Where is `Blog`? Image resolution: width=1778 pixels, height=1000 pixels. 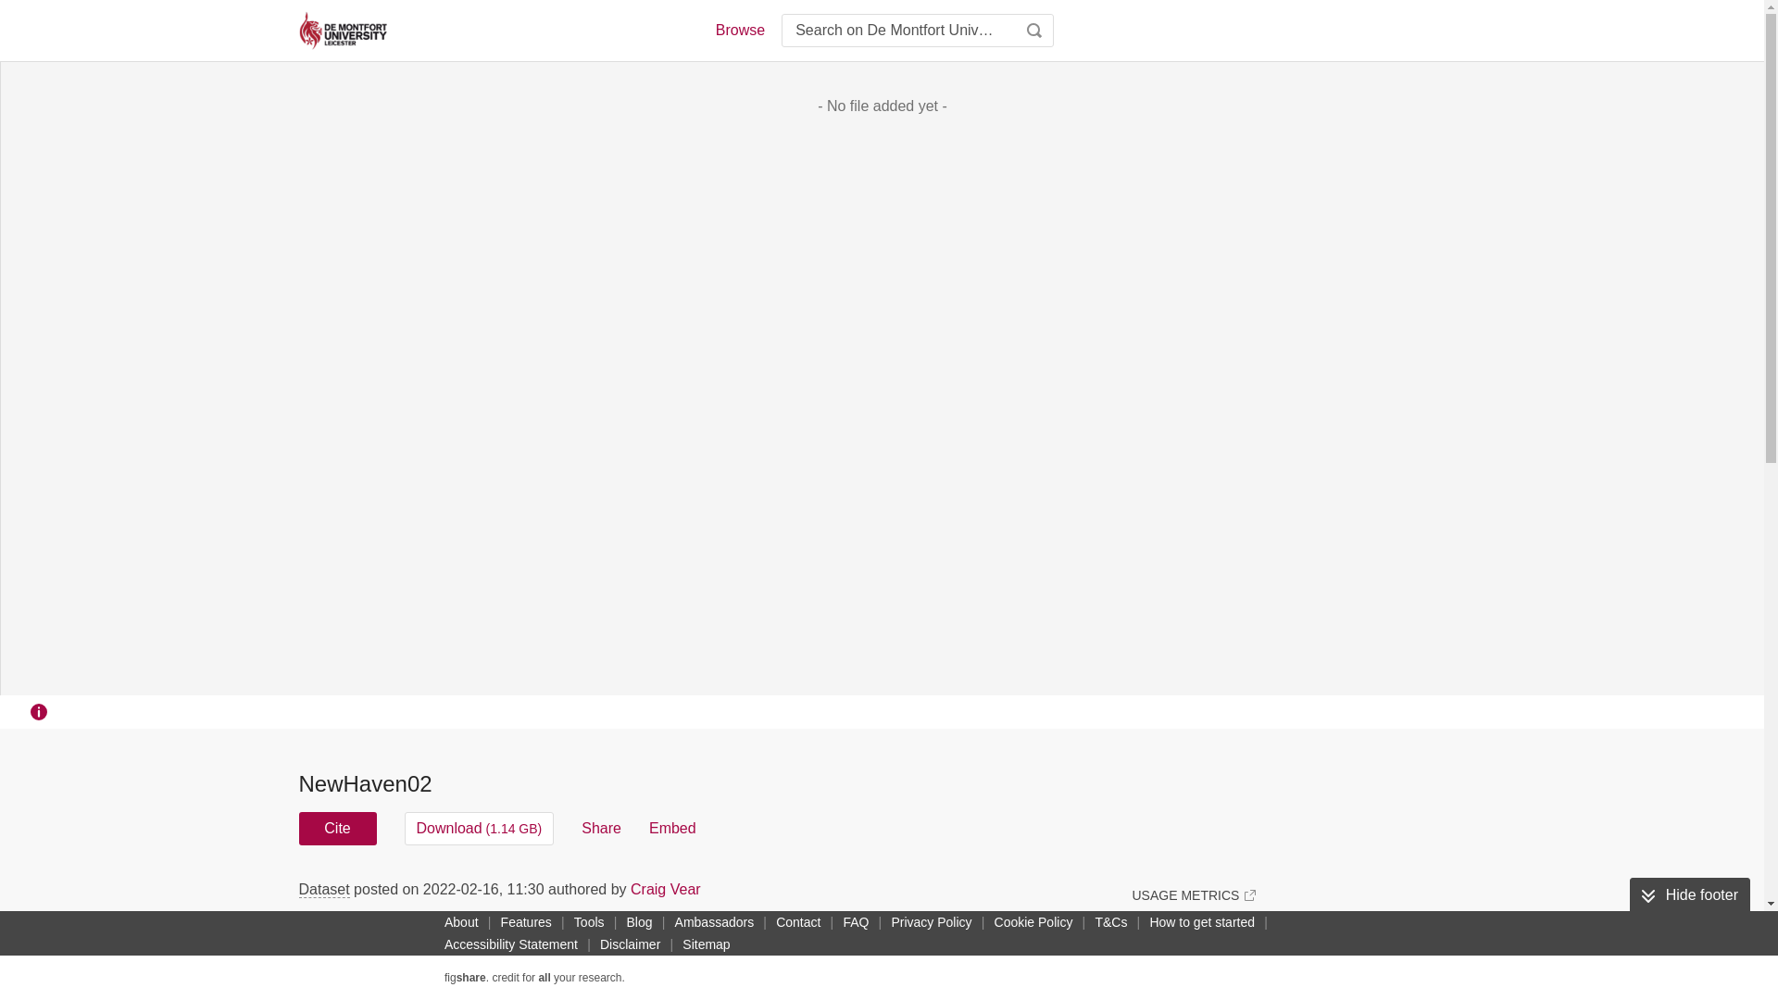
Blog is located at coordinates (639, 921).